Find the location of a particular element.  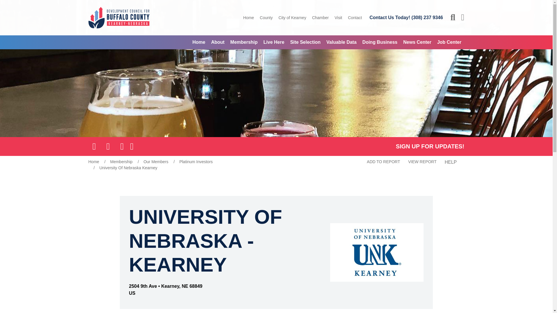

Home is located at coordinates (198, 42).